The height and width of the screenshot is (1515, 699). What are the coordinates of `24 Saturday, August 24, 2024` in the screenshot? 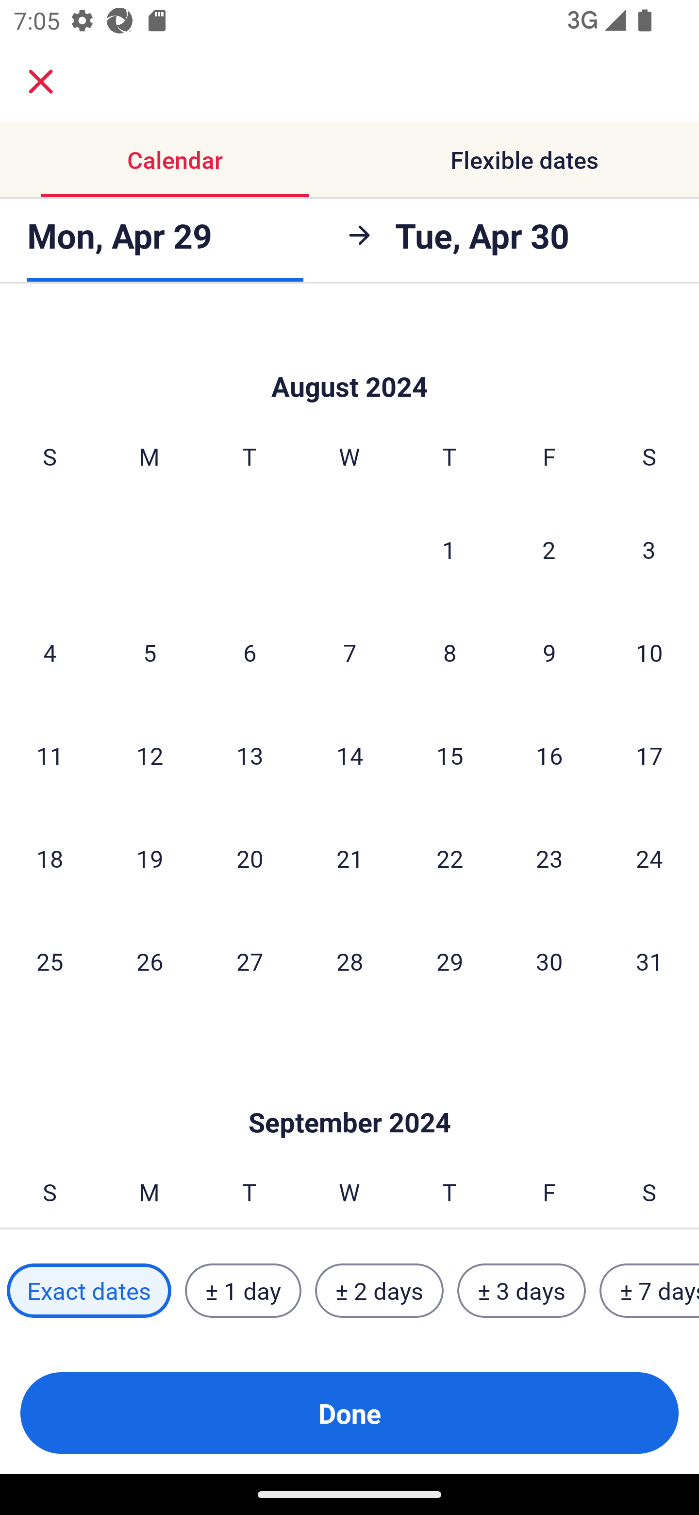 It's located at (649, 858).